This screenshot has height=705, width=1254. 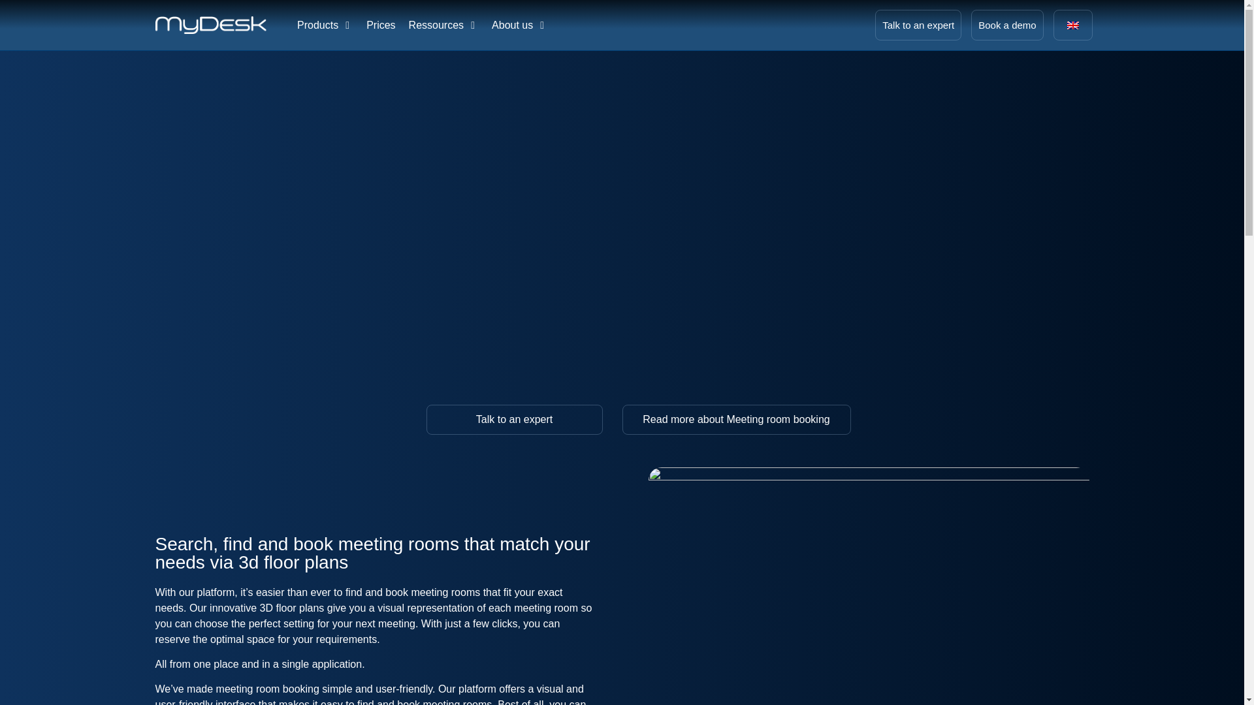 What do you see at coordinates (436, 24) in the screenshot?
I see `Ressources` at bounding box center [436, 24].